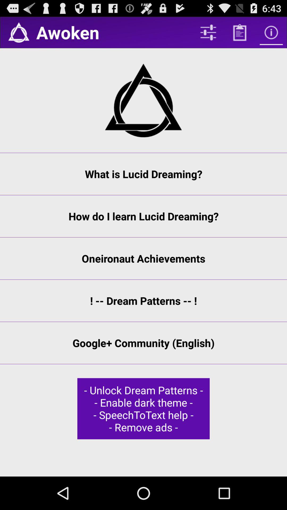 The width and height of the screenshot is (287, 510). I want to click on choose the icon next to awoken item, so click(208, 32).